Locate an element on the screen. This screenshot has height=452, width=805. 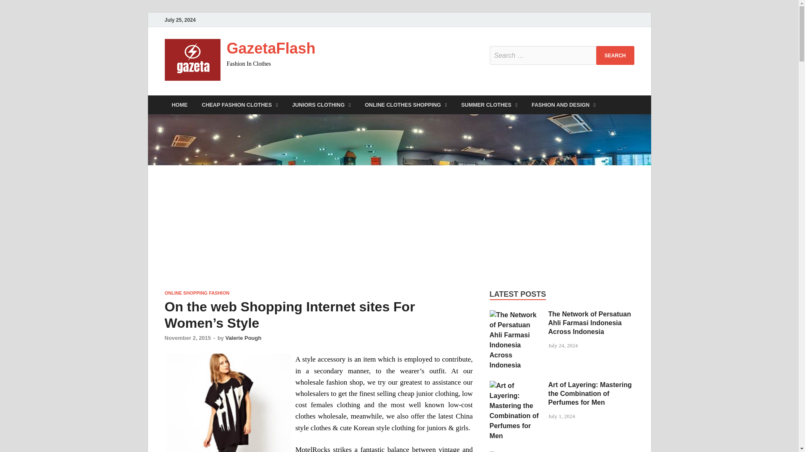
GazetaFlash is located at coordinates (271, 49).